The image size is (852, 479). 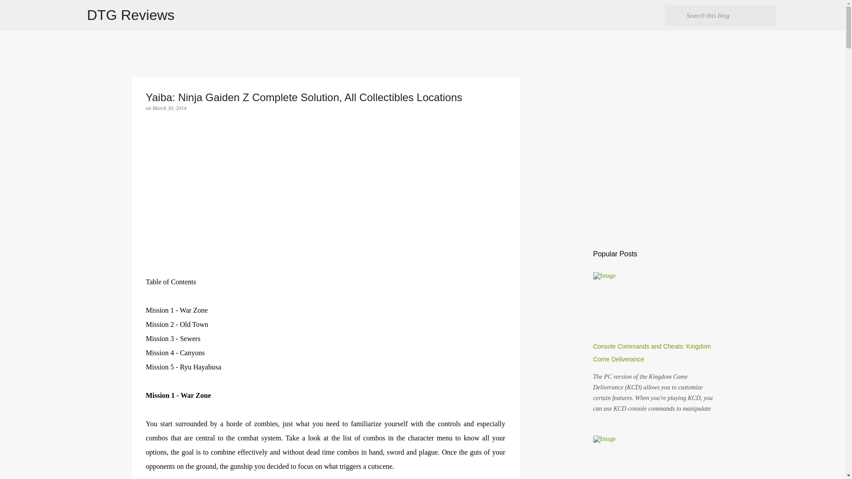 I want to click on DTG Reviews, so click(x=130, y=15).